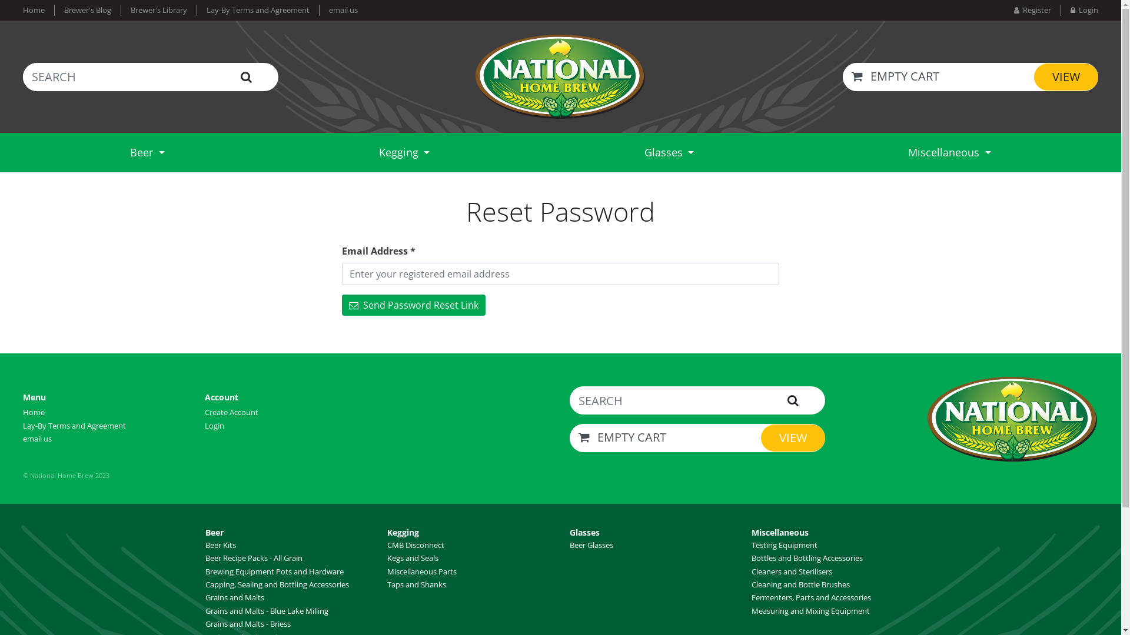 Image resolution: width=1130 pixels, height=635 pixels. Describe the element at coordinates (416, 545) in the screenshot. I see `CMB Disconnect` at that location.